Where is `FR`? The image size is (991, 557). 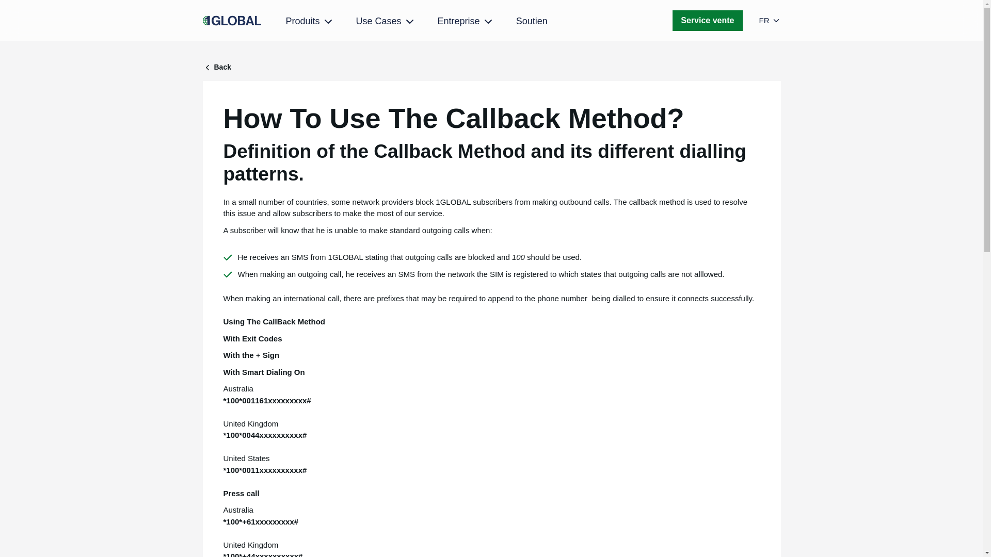
FR is located at coordinates (770, 21).